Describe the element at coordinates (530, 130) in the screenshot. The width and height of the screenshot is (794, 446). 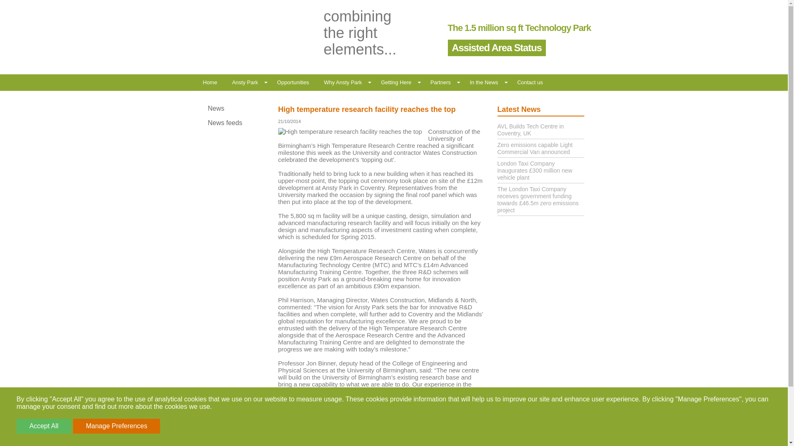
I see `AVL Builds Tech Centre in Coventry, UK` at that location.